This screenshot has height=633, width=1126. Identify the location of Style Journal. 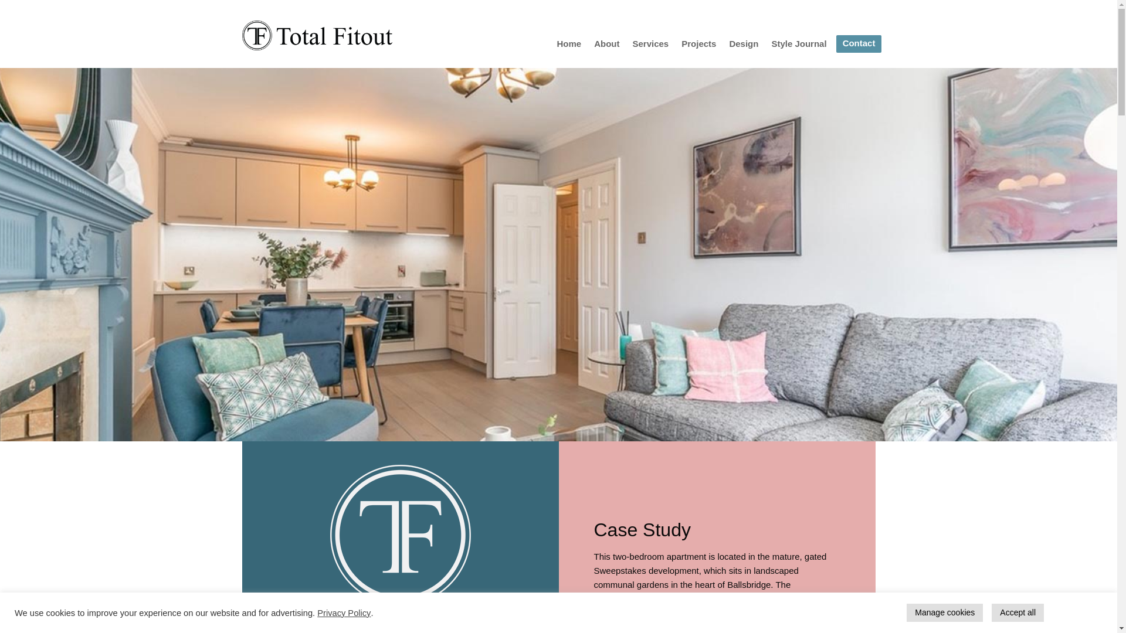
(799, 46).